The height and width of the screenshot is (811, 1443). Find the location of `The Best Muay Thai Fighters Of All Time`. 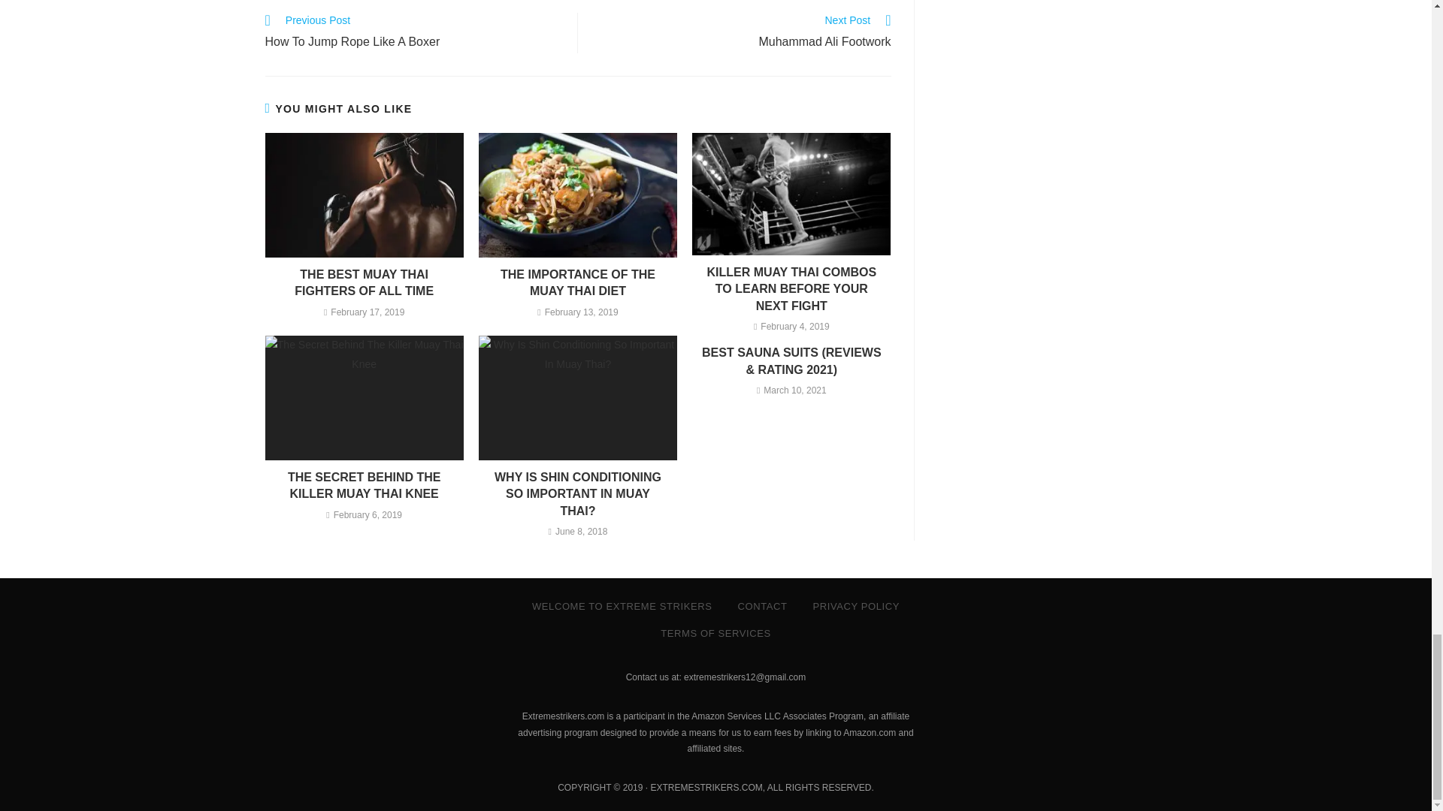

The Best Muay Thai Fighters Of All Time is located at coordinates (761, 607).